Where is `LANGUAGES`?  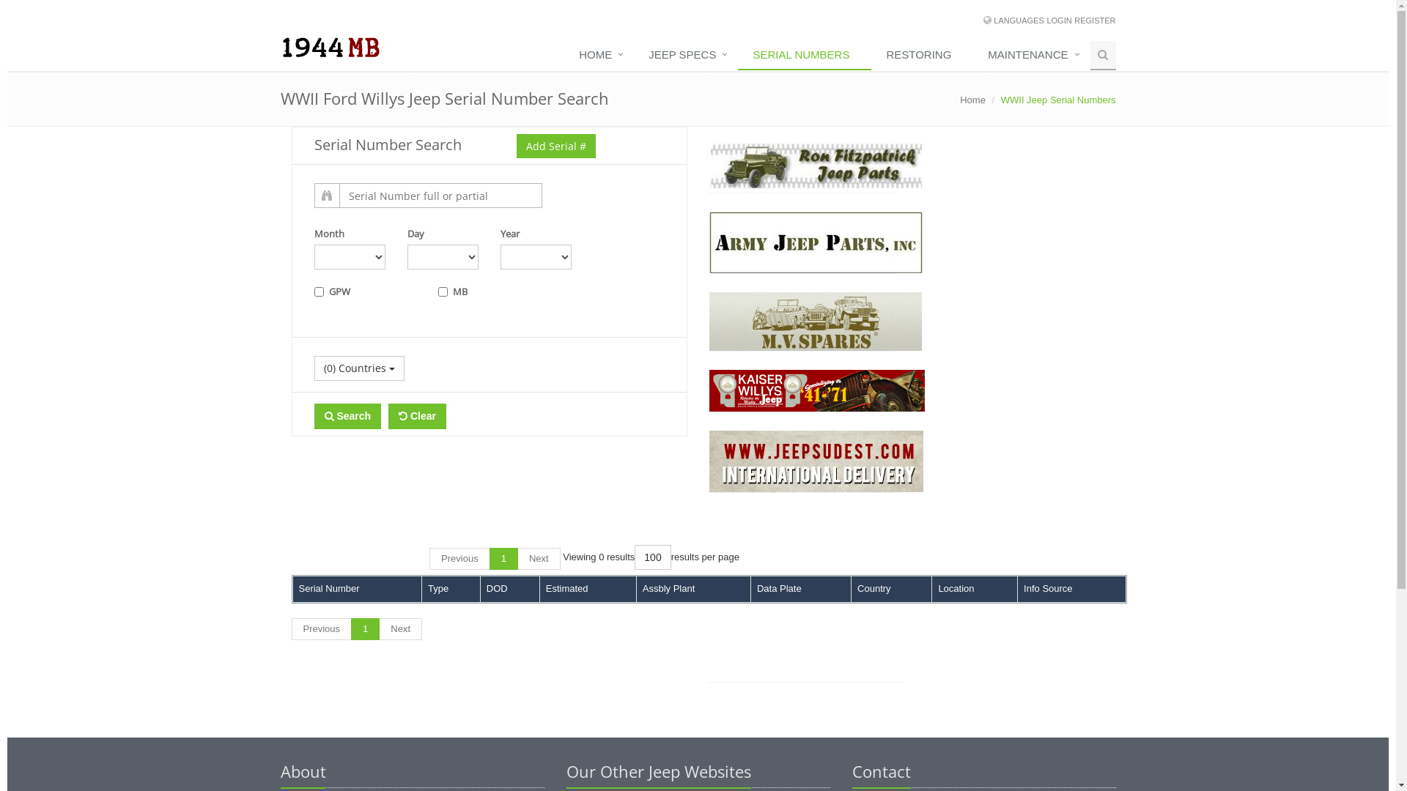
LANGUAGES is located at coordinates (1019, 21).